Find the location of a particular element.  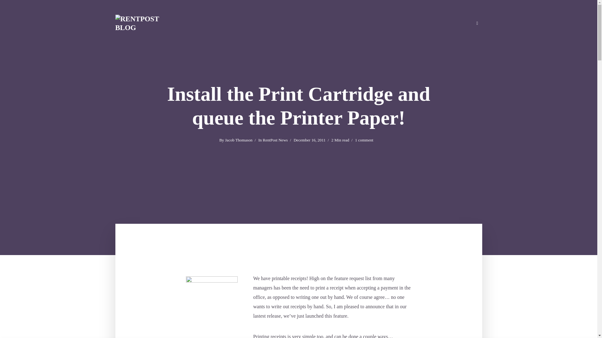

RentPost News is located at coordinates (275, 141).